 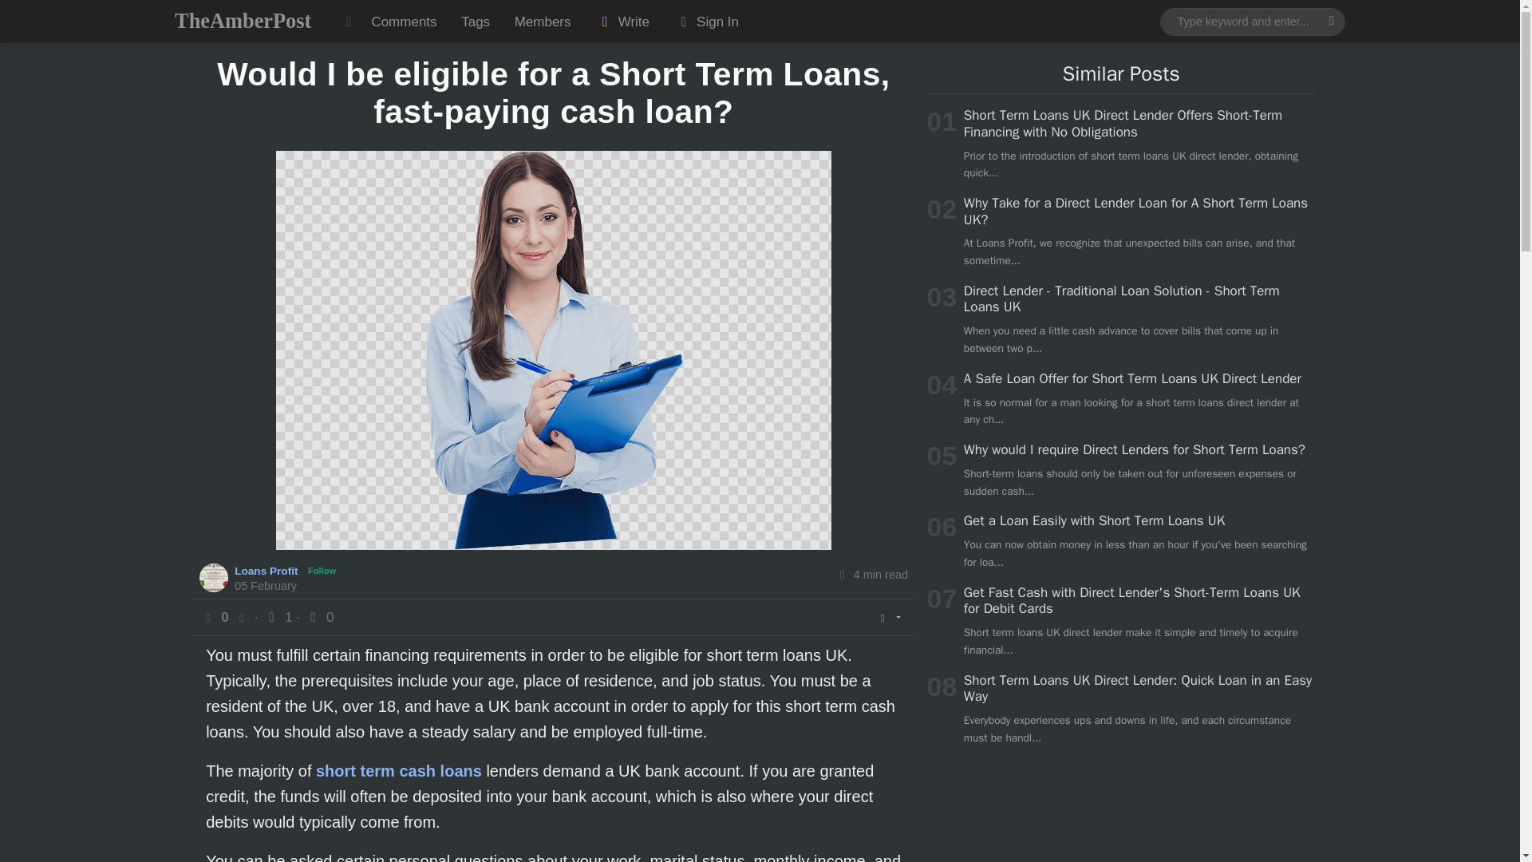 What do you see at coordinates (268, 570) in the screenshot?
I see `Loans Profit` at bounding box center [268, 570].